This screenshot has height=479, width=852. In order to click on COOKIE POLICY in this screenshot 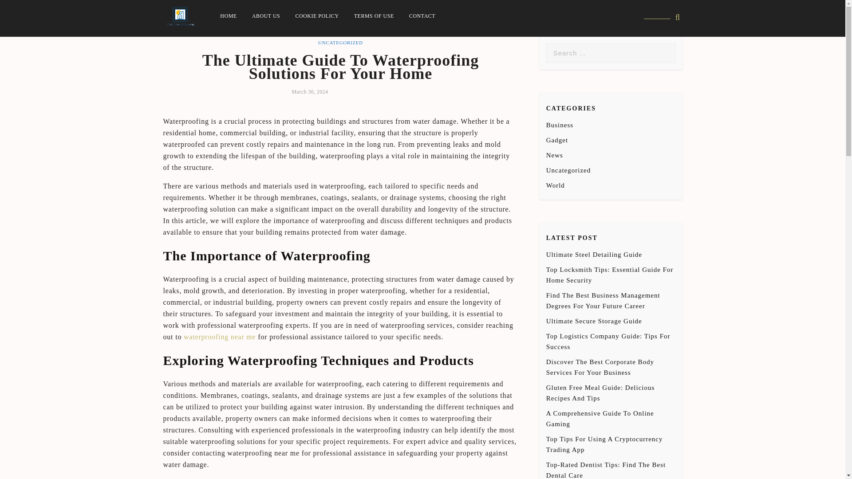, I will do `click(317, 16)`.